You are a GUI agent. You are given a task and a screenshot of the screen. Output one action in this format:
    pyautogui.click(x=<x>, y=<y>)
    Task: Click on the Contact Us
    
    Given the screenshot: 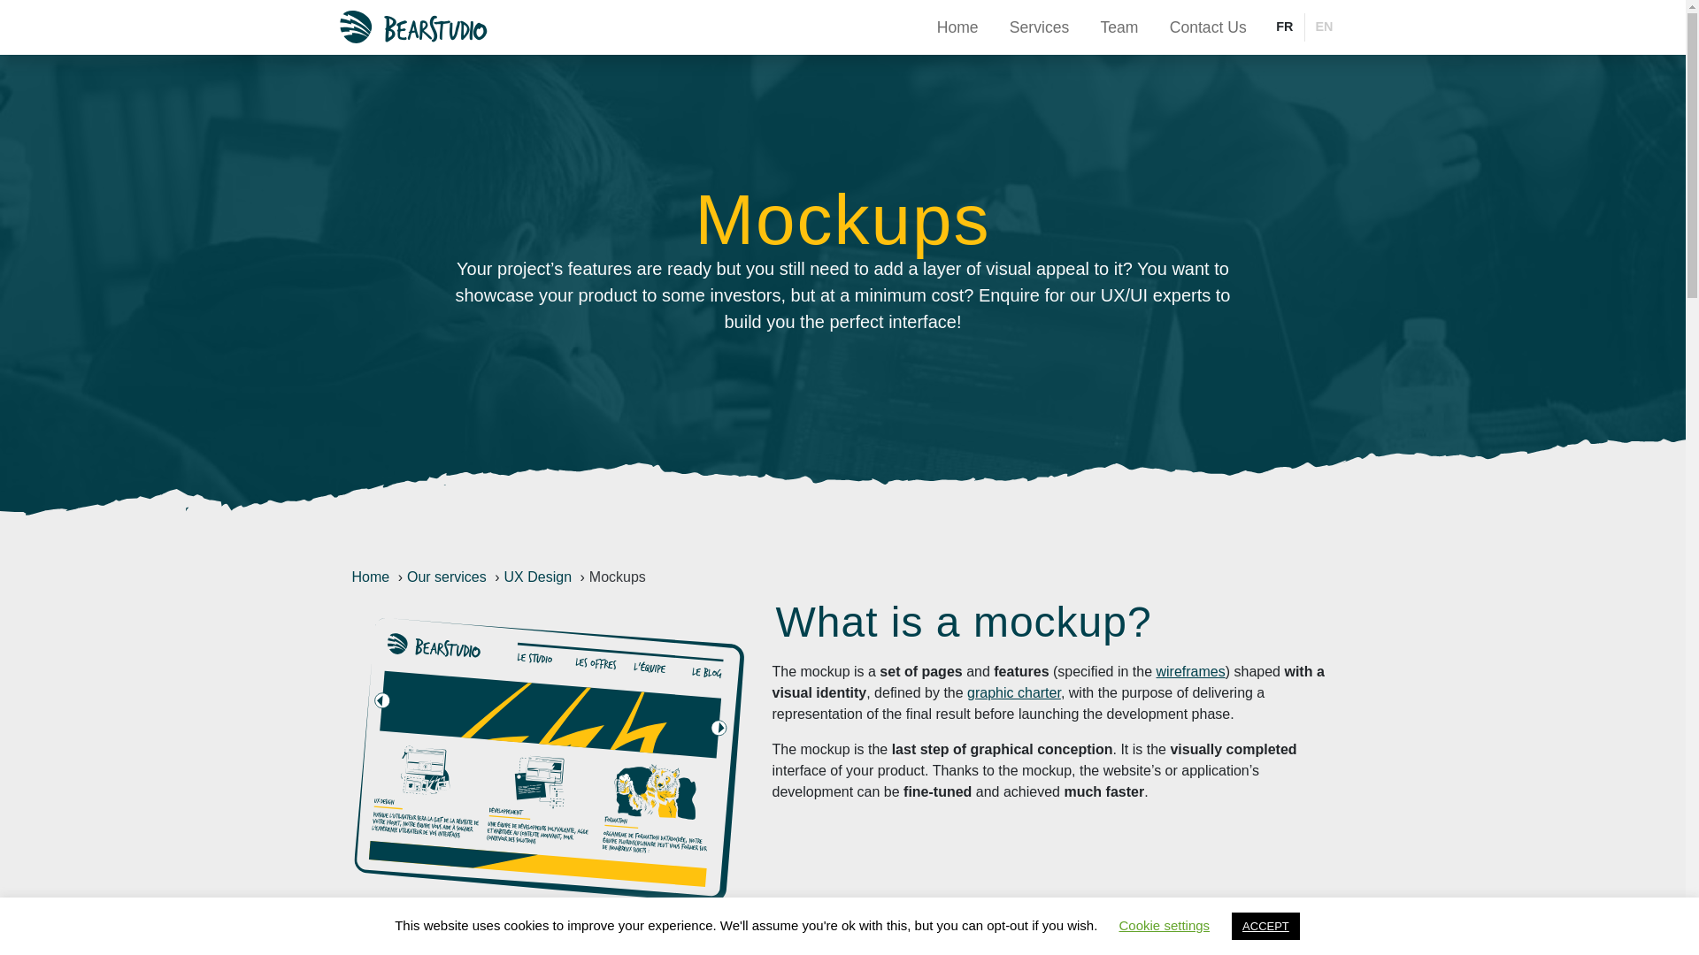 What is the action you would take?
    pyautogui.click(x=1207, y=27)
    